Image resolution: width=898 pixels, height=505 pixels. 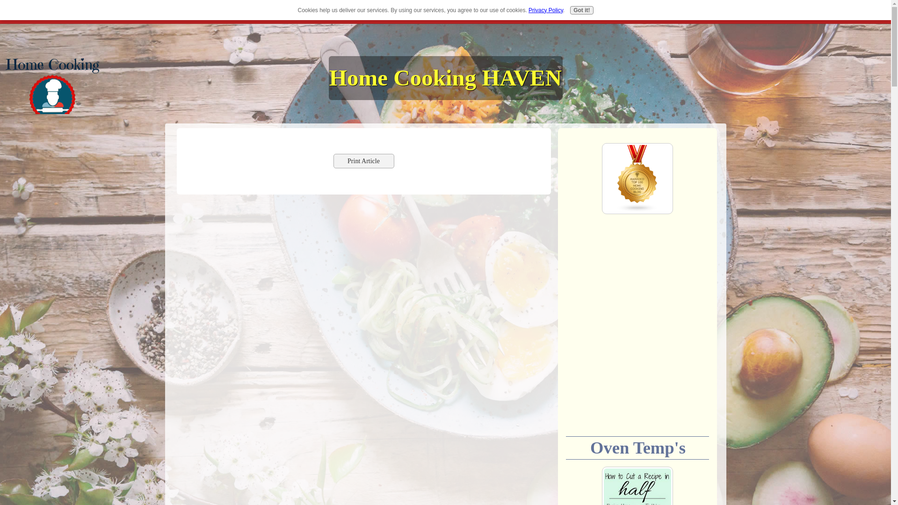 What do you see at coordinates (445, 78) in the screenshot?
I see `Home Cooking HAVEN` at bounding box center [445, 78].